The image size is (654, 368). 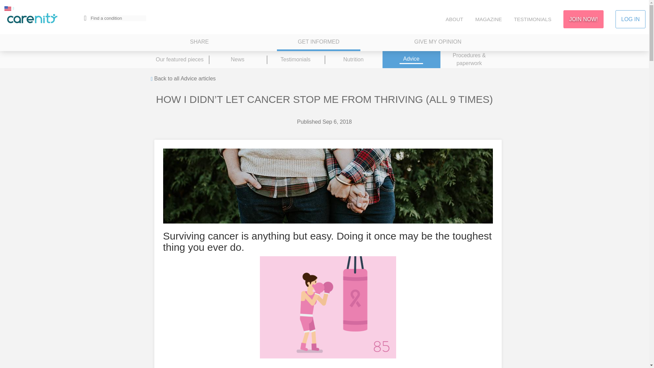 I want to click on JOIN NOW!, so click(x=583, y=19).